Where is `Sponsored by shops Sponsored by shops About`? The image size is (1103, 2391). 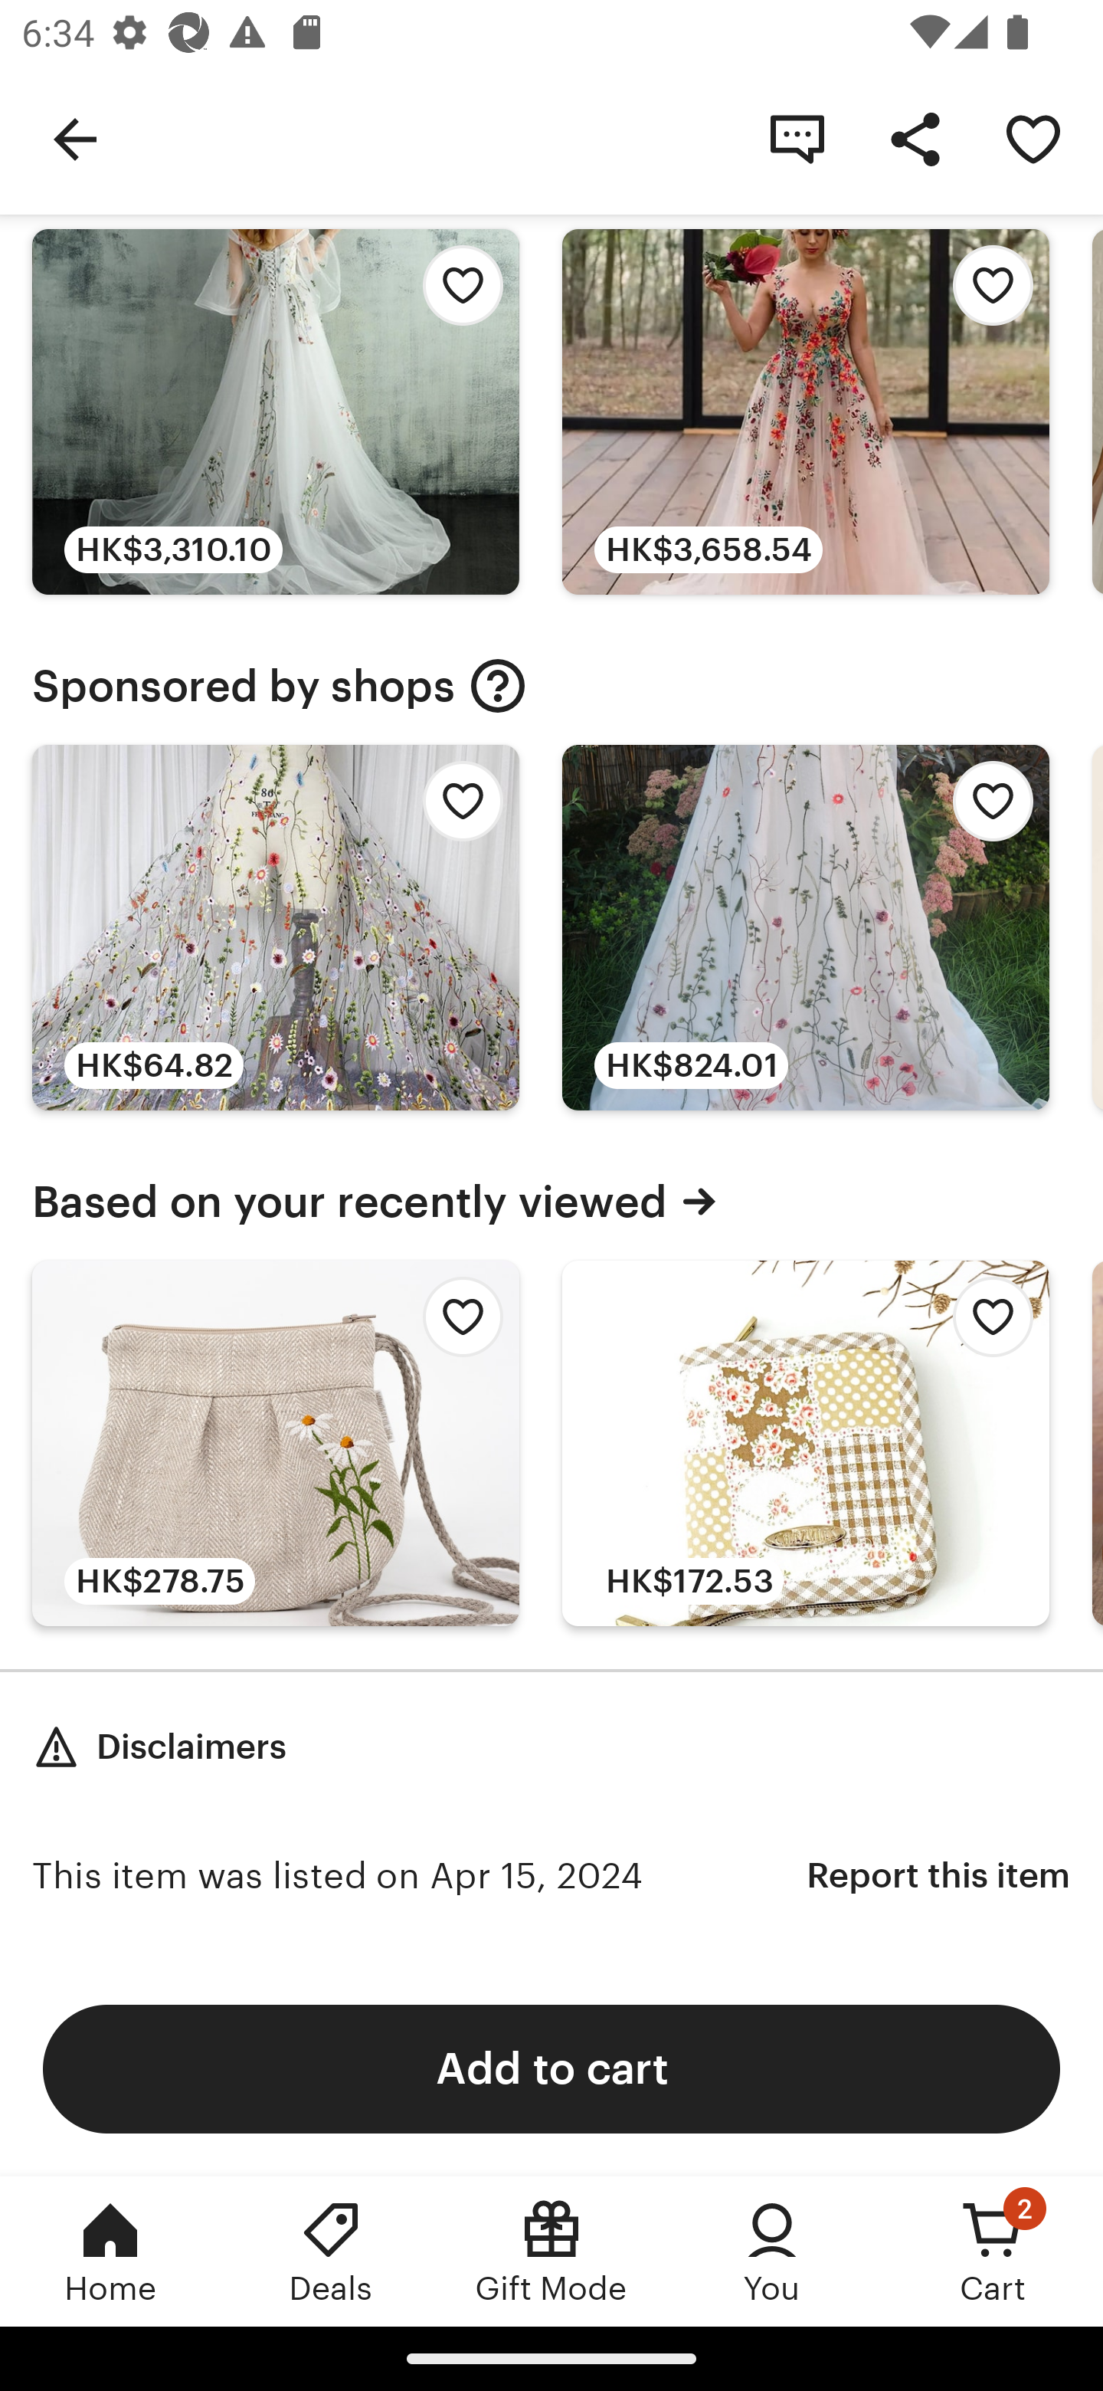 Sponsored by shops Sponsored by shops About is located at coordinates (551, 686).